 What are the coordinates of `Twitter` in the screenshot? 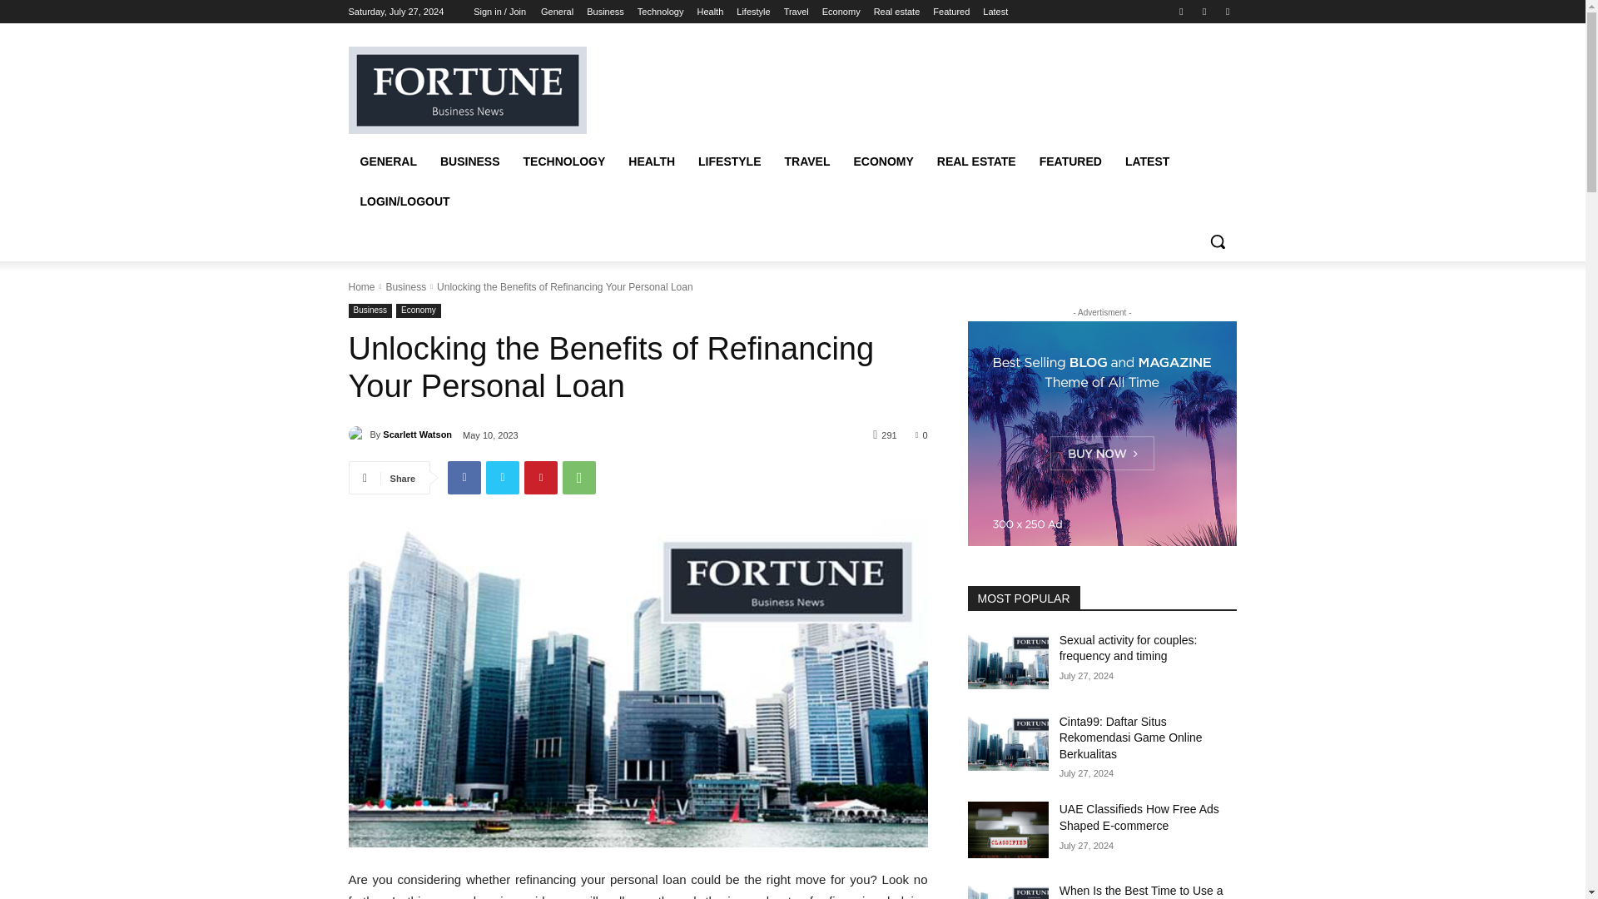 It's located at (1205, 11).